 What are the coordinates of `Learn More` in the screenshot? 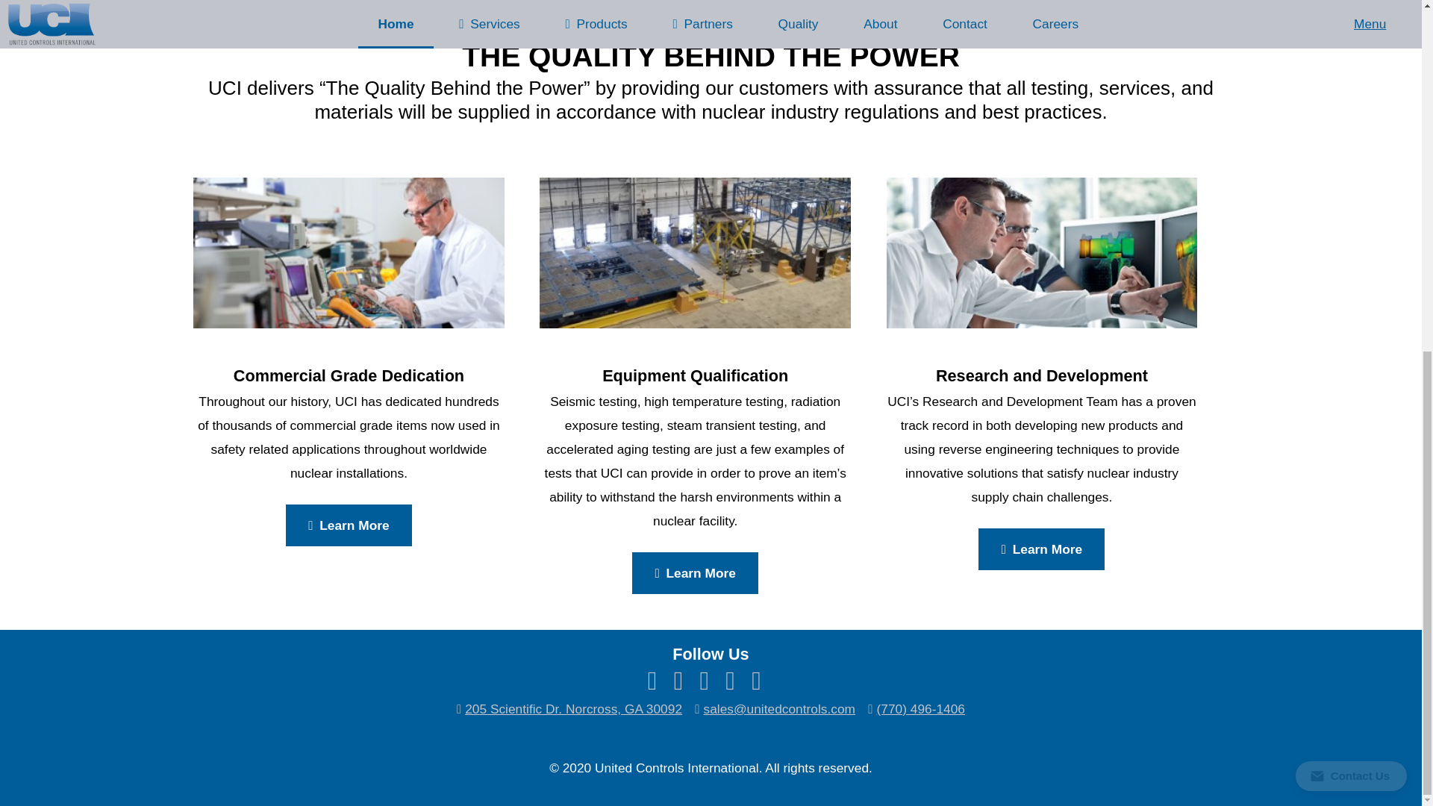 It's located at (1042, 549).